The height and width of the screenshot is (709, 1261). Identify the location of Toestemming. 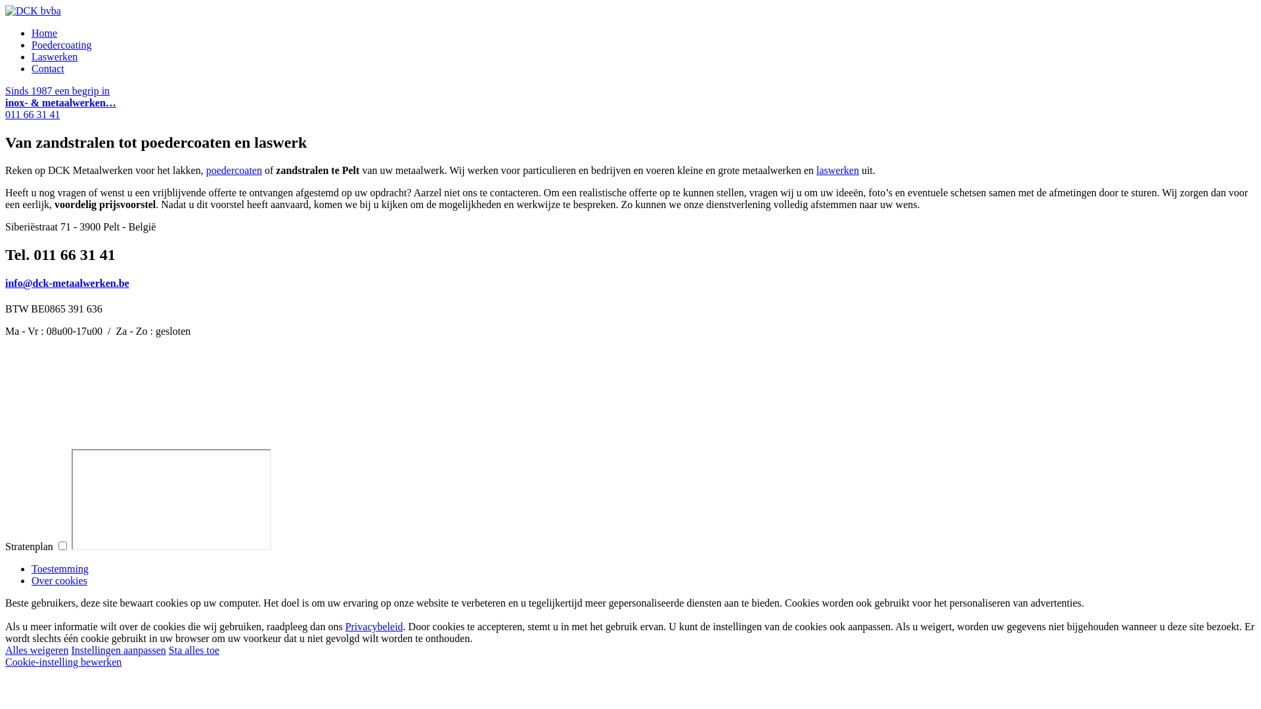
(60, 569).